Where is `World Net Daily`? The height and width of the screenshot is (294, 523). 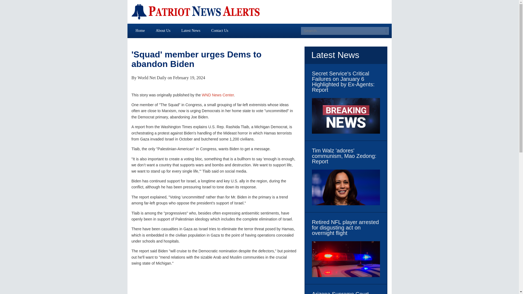
World Net Daily is located at coordinates (152, 77).